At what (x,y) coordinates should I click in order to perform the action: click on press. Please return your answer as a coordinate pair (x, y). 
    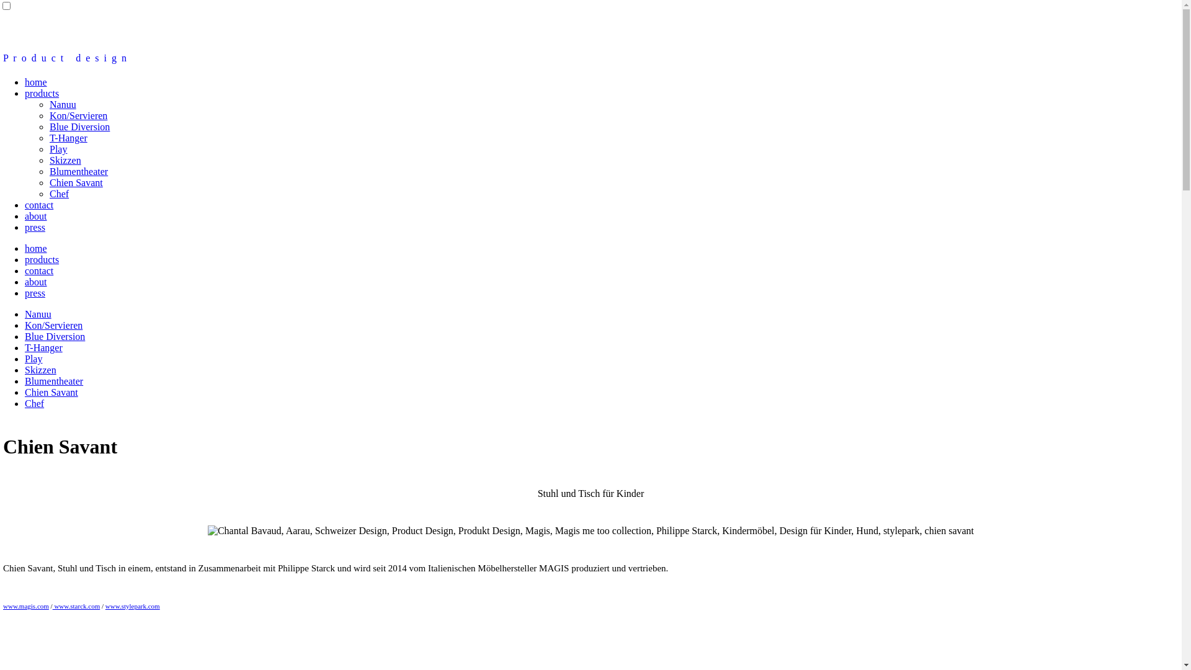
    Looking at the image, I should click on (35, 227).